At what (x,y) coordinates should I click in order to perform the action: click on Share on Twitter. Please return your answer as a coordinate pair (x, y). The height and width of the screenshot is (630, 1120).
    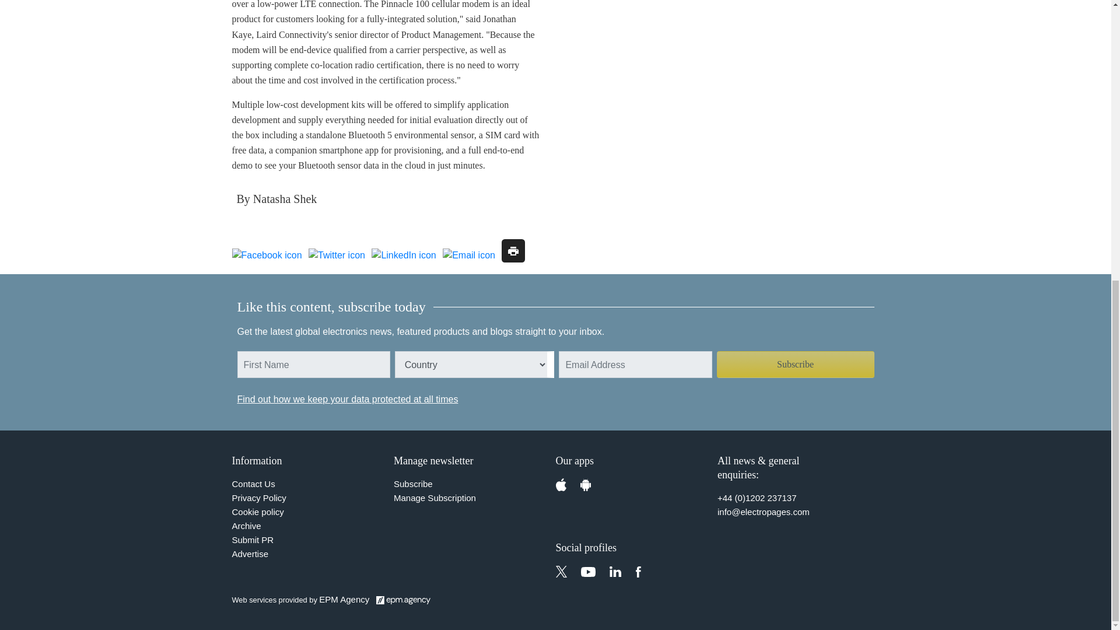
    Looking at the image, I should click on (337, 256).